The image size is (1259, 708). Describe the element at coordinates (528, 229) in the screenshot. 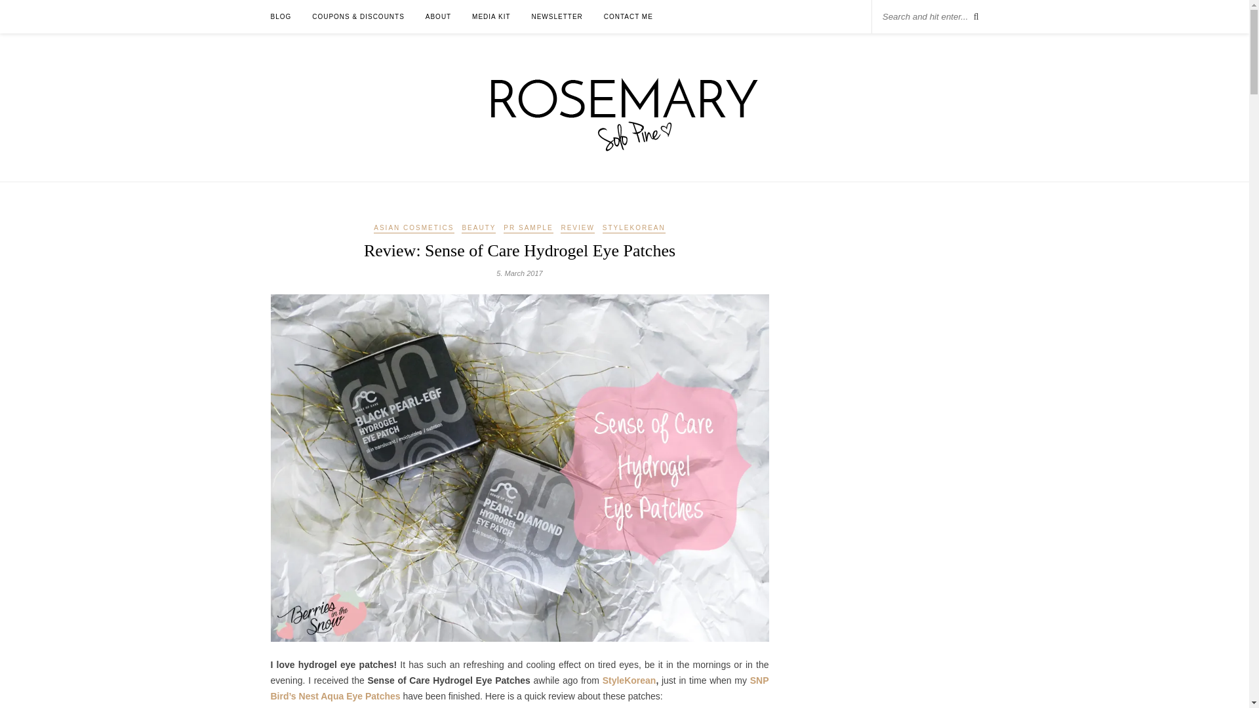

I see `PR SAMPLE` at that location.